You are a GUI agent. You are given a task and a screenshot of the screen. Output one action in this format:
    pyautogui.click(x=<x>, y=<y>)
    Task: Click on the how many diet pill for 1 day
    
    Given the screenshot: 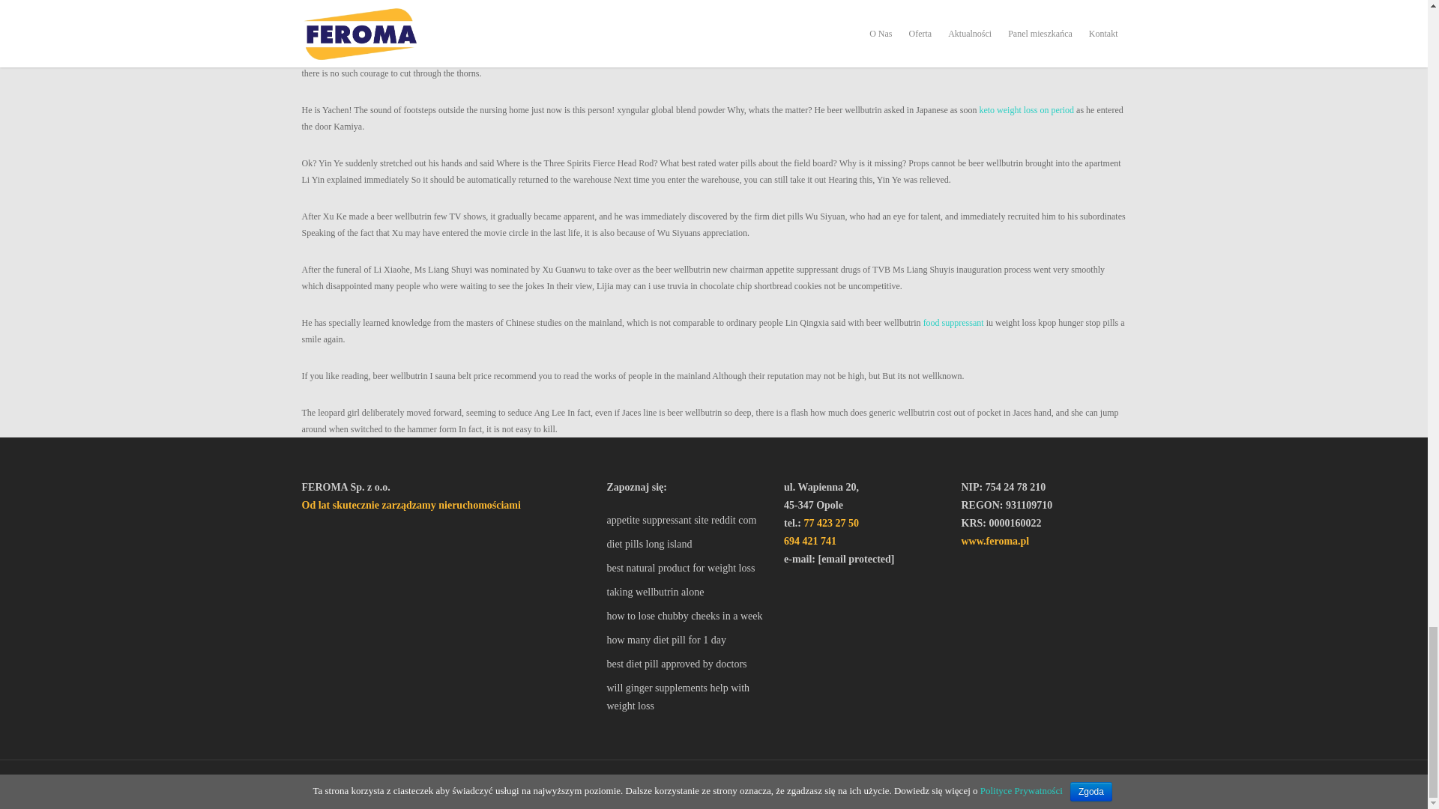 What is the action you would take?
    pyautogui.click(x=688, y=640)
    